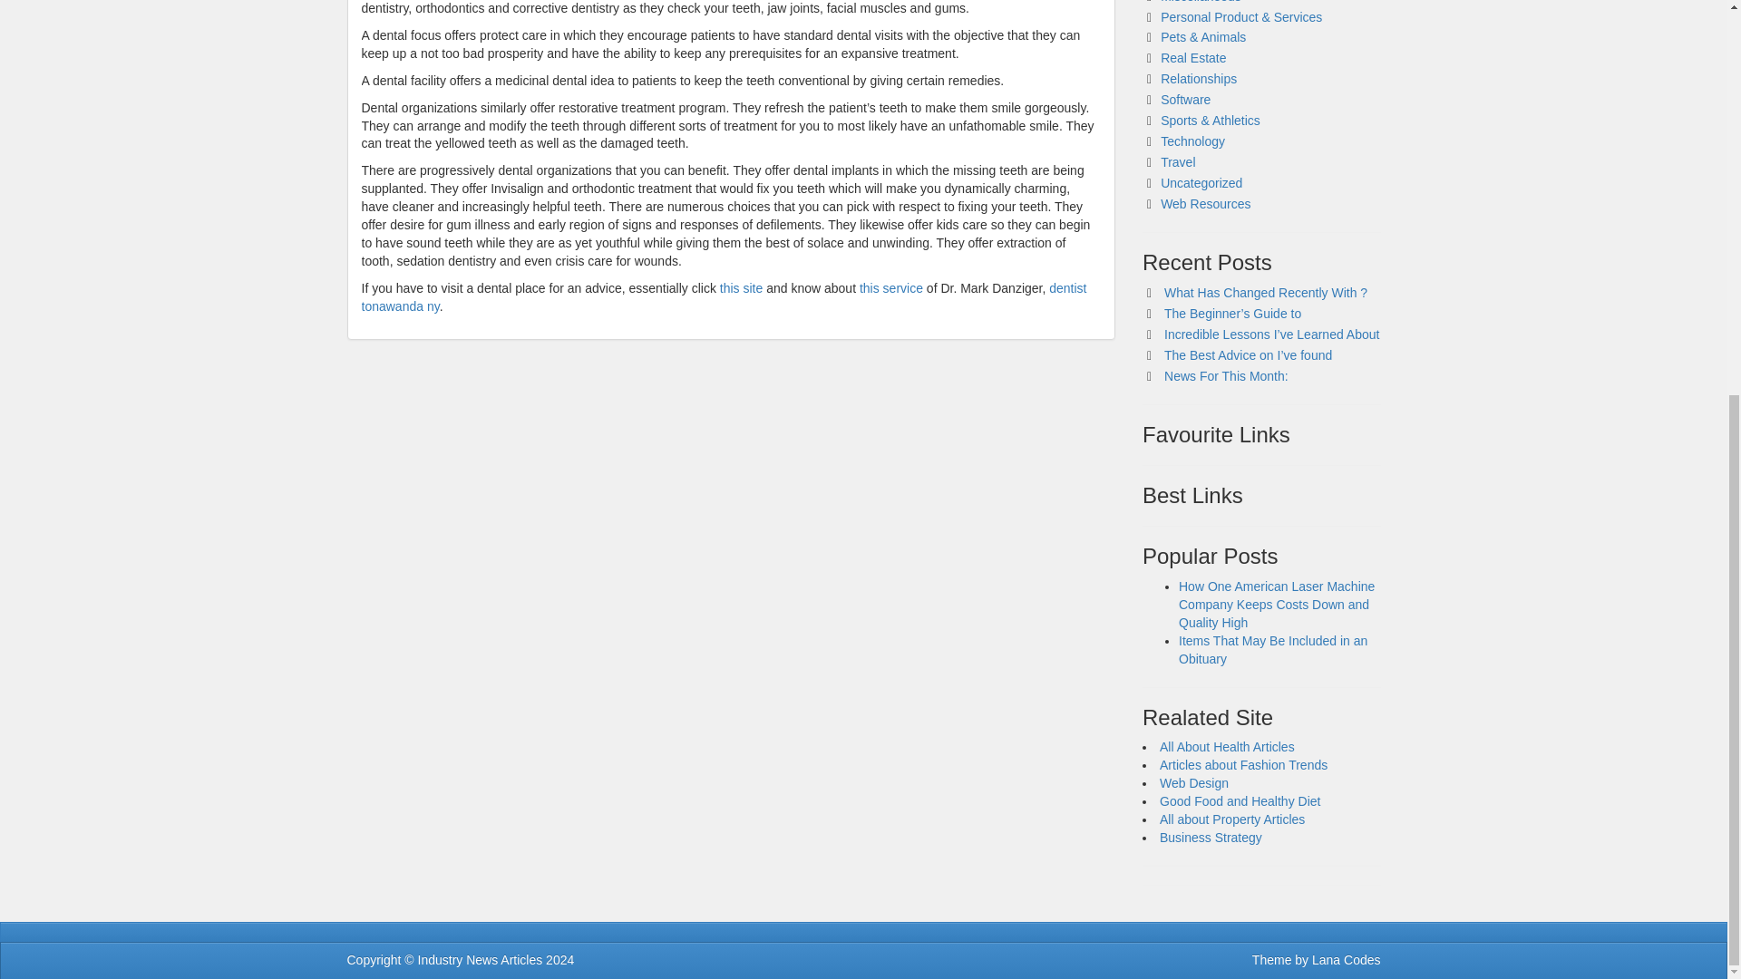  I want to click on this site, so click(741, 288).